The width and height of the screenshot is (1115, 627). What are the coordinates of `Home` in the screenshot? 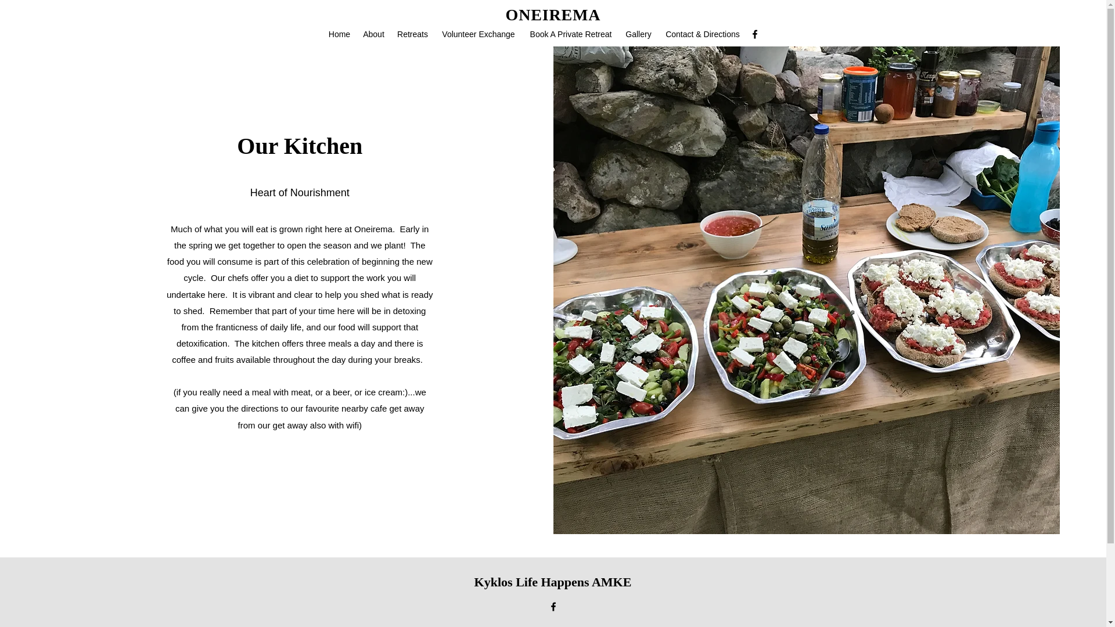 It's located at (339, 34).